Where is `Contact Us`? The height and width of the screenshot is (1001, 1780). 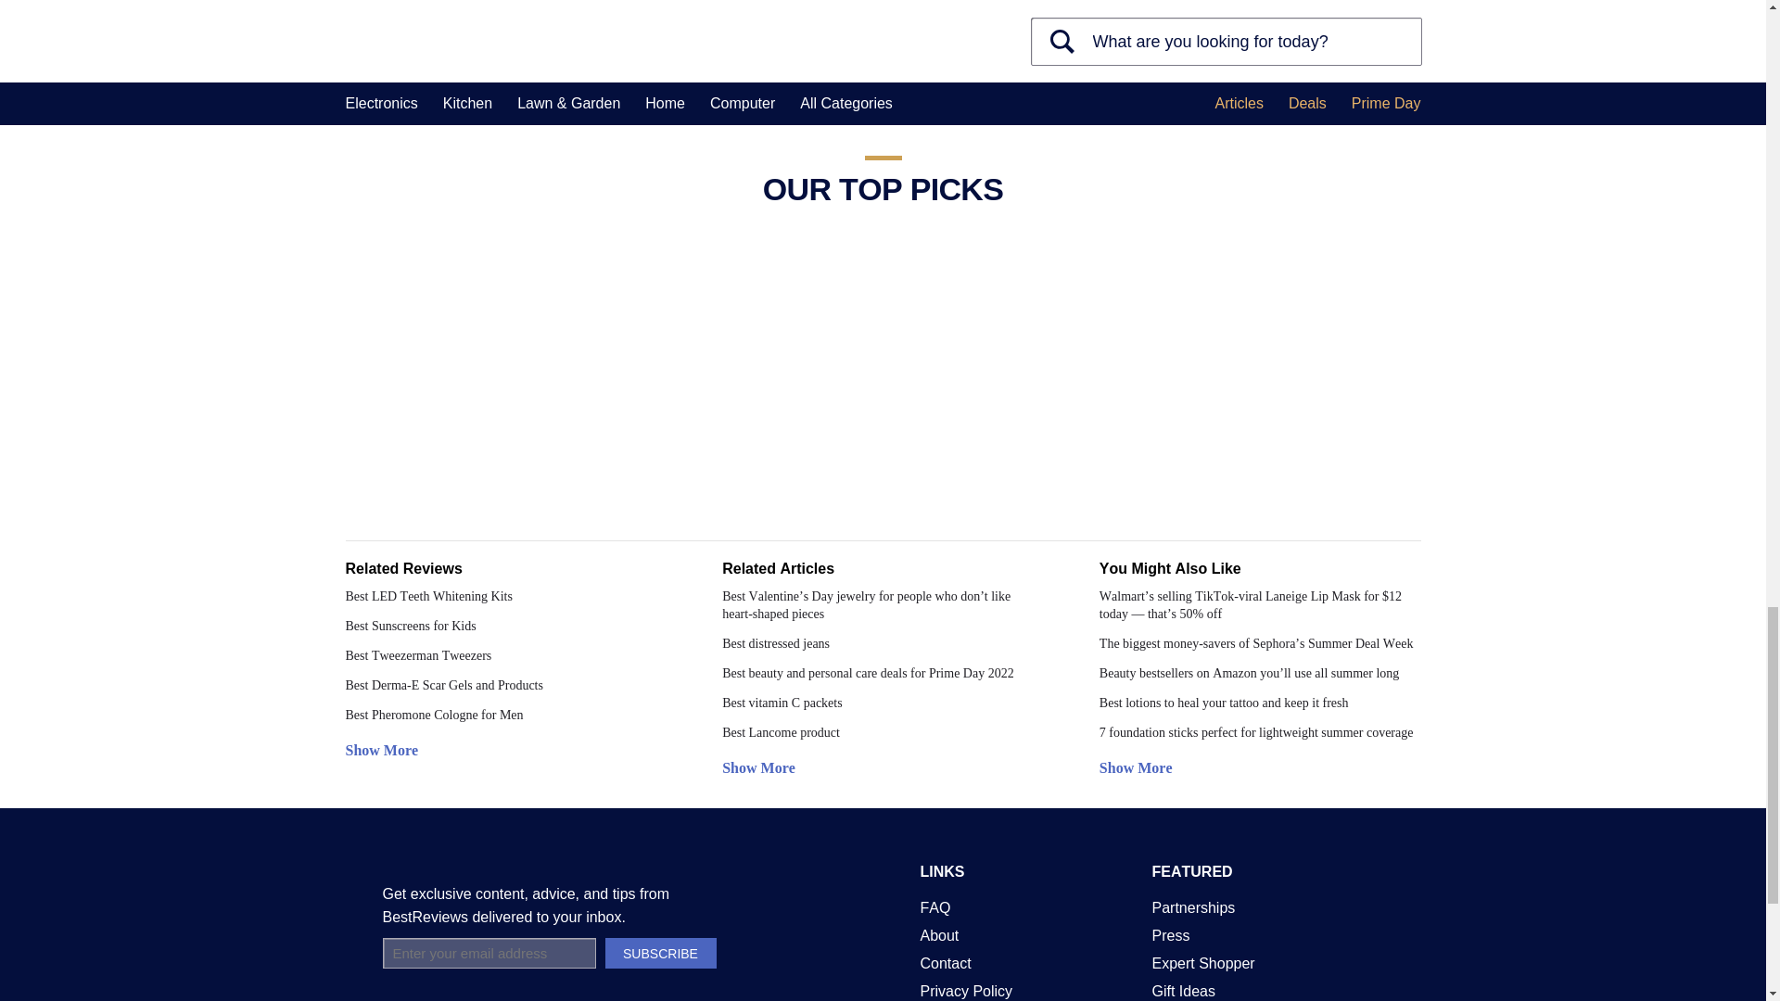 Contact Us is located at coordinates (945, 963).